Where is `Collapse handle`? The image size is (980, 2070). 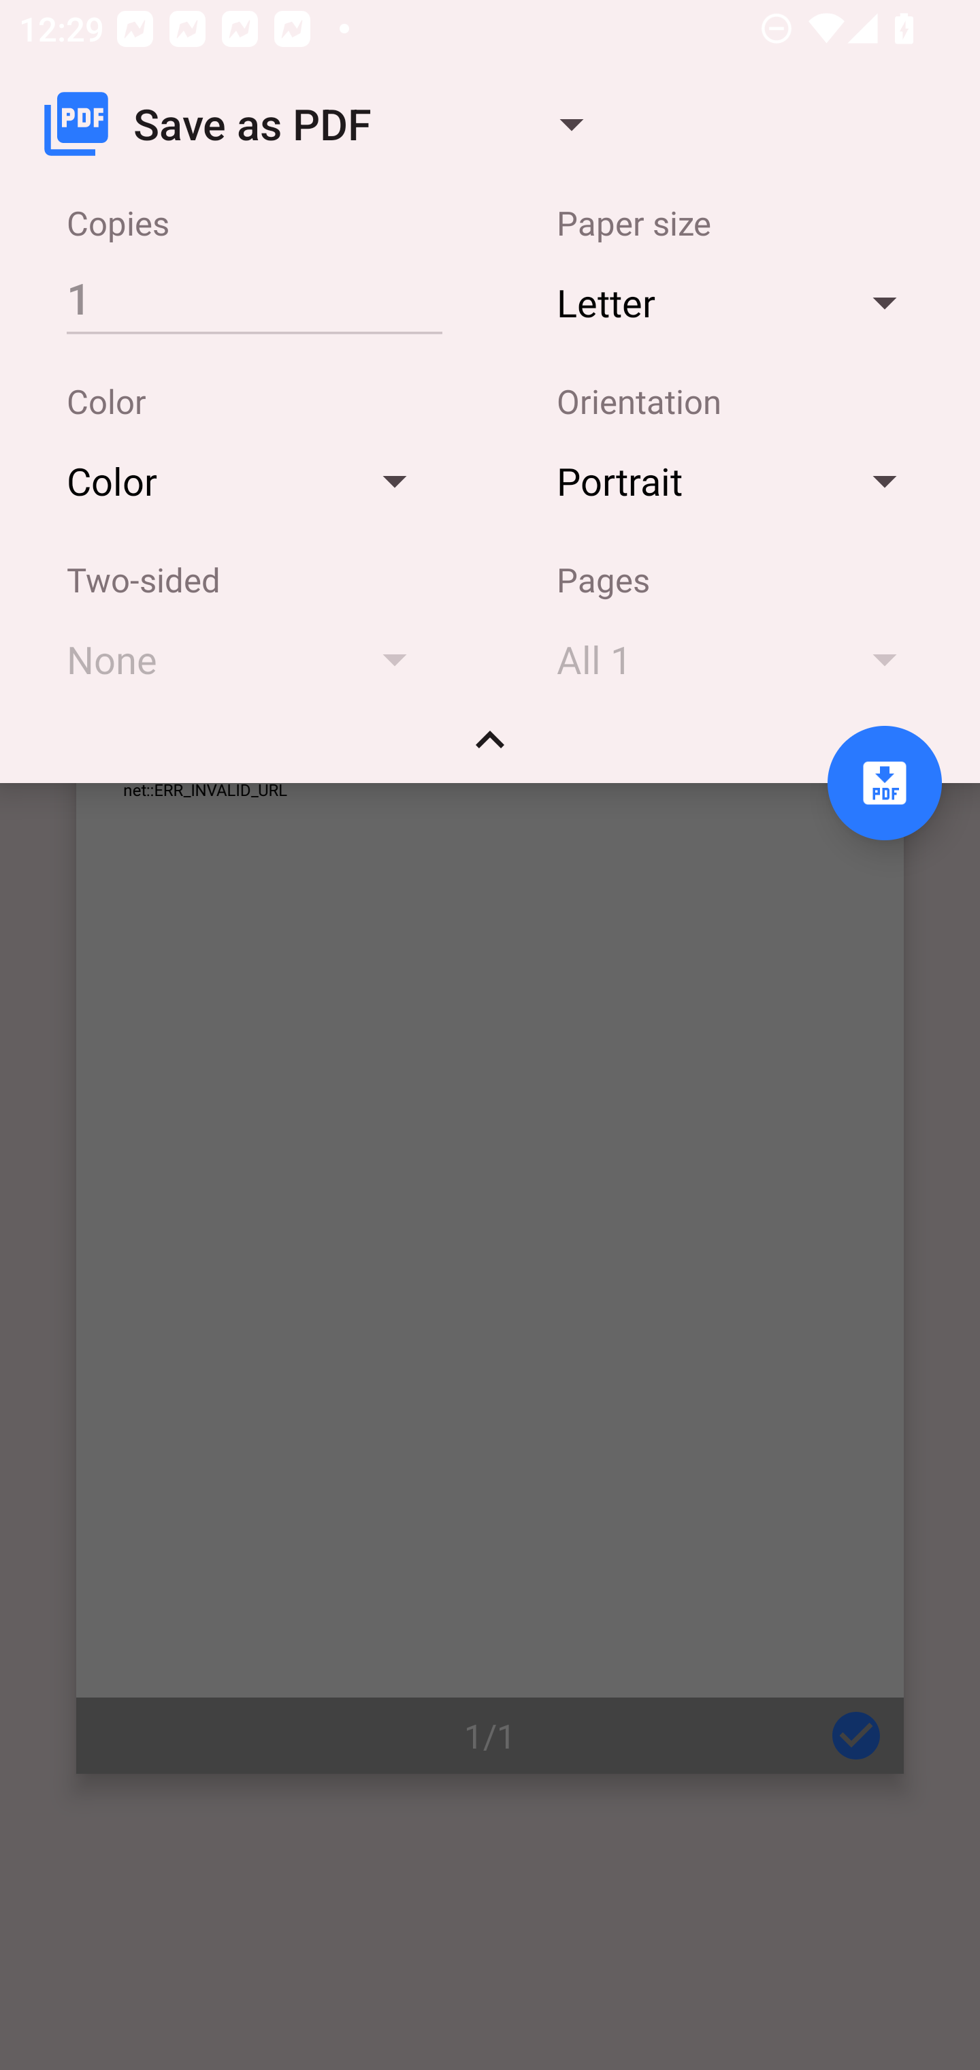
Collapse handle is located at coordinates (490, 749).